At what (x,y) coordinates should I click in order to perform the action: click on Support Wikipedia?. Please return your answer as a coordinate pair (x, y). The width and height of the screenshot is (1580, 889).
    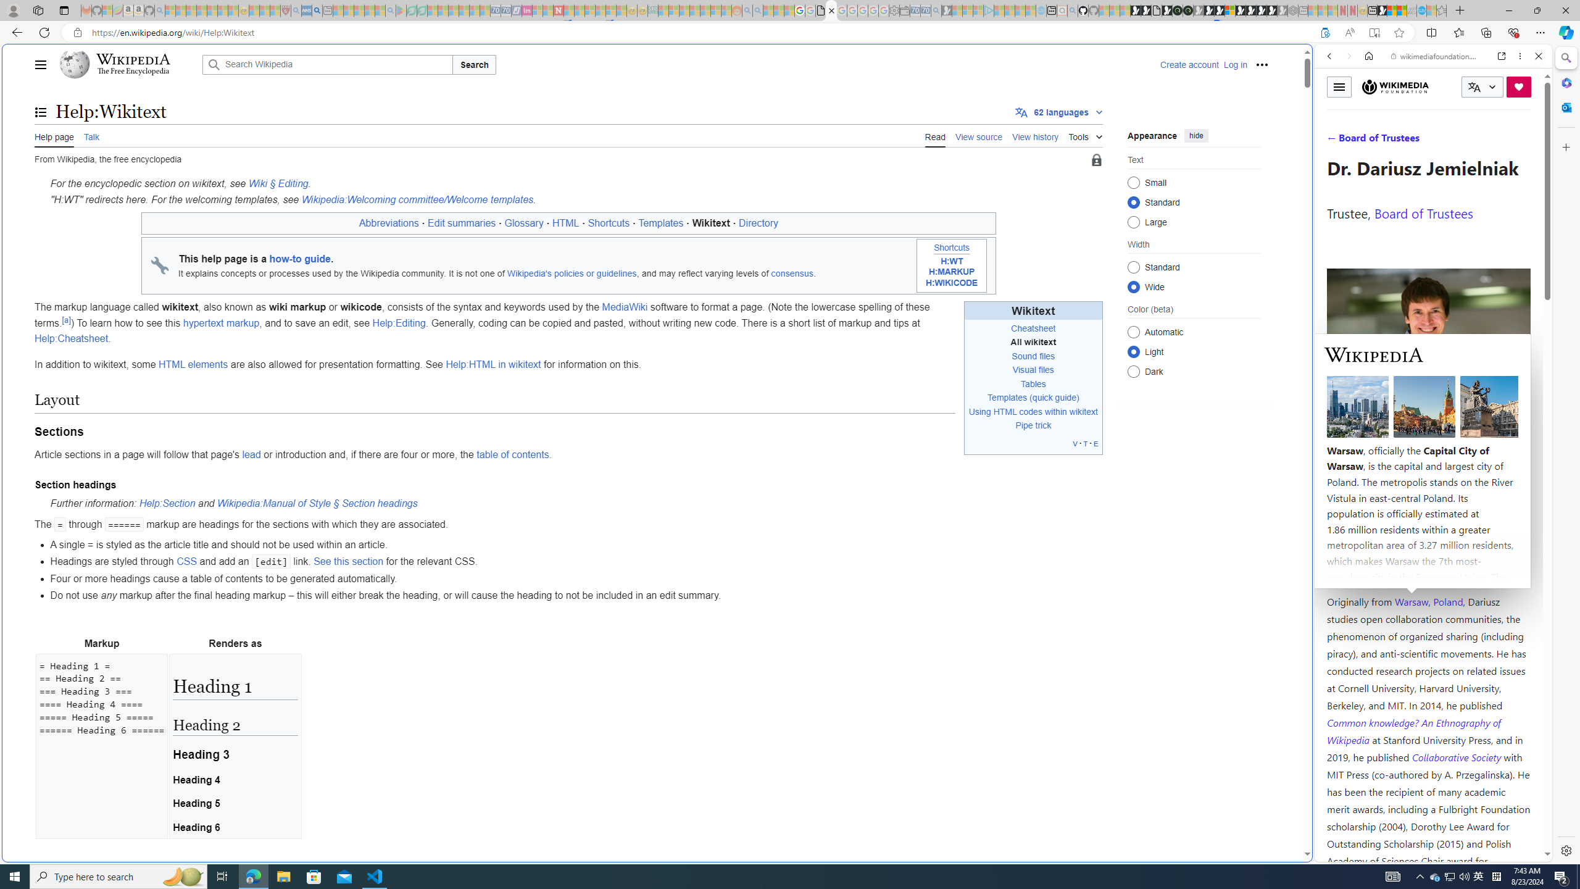
    Looking at the image, I should click on (1324, 33).